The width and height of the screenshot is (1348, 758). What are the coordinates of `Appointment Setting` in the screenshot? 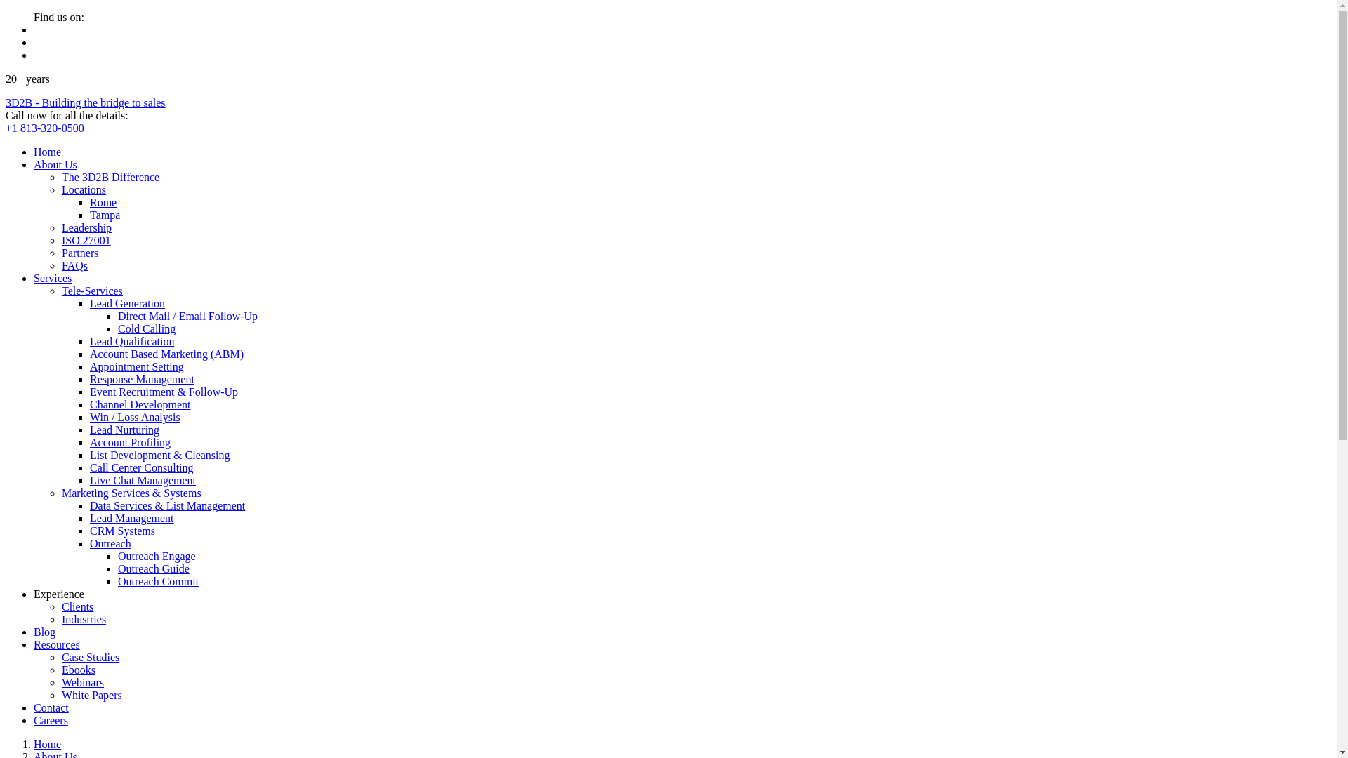 It's located at (137, 366).